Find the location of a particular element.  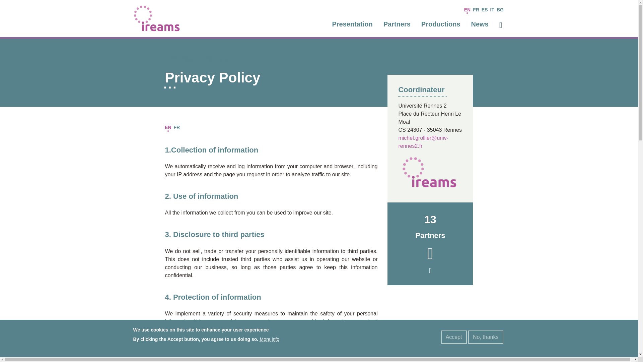

EN is located at coordinates (441, 24).